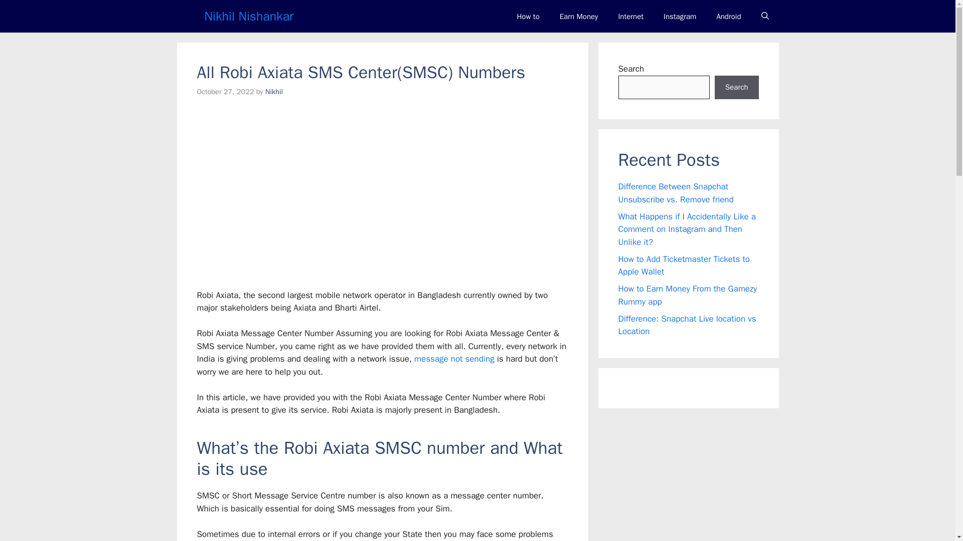 This screenshot has width=963, height=541. I want to click on How to Add Ticketmaster Tickets to Apple Wallet, so click(684, 265).